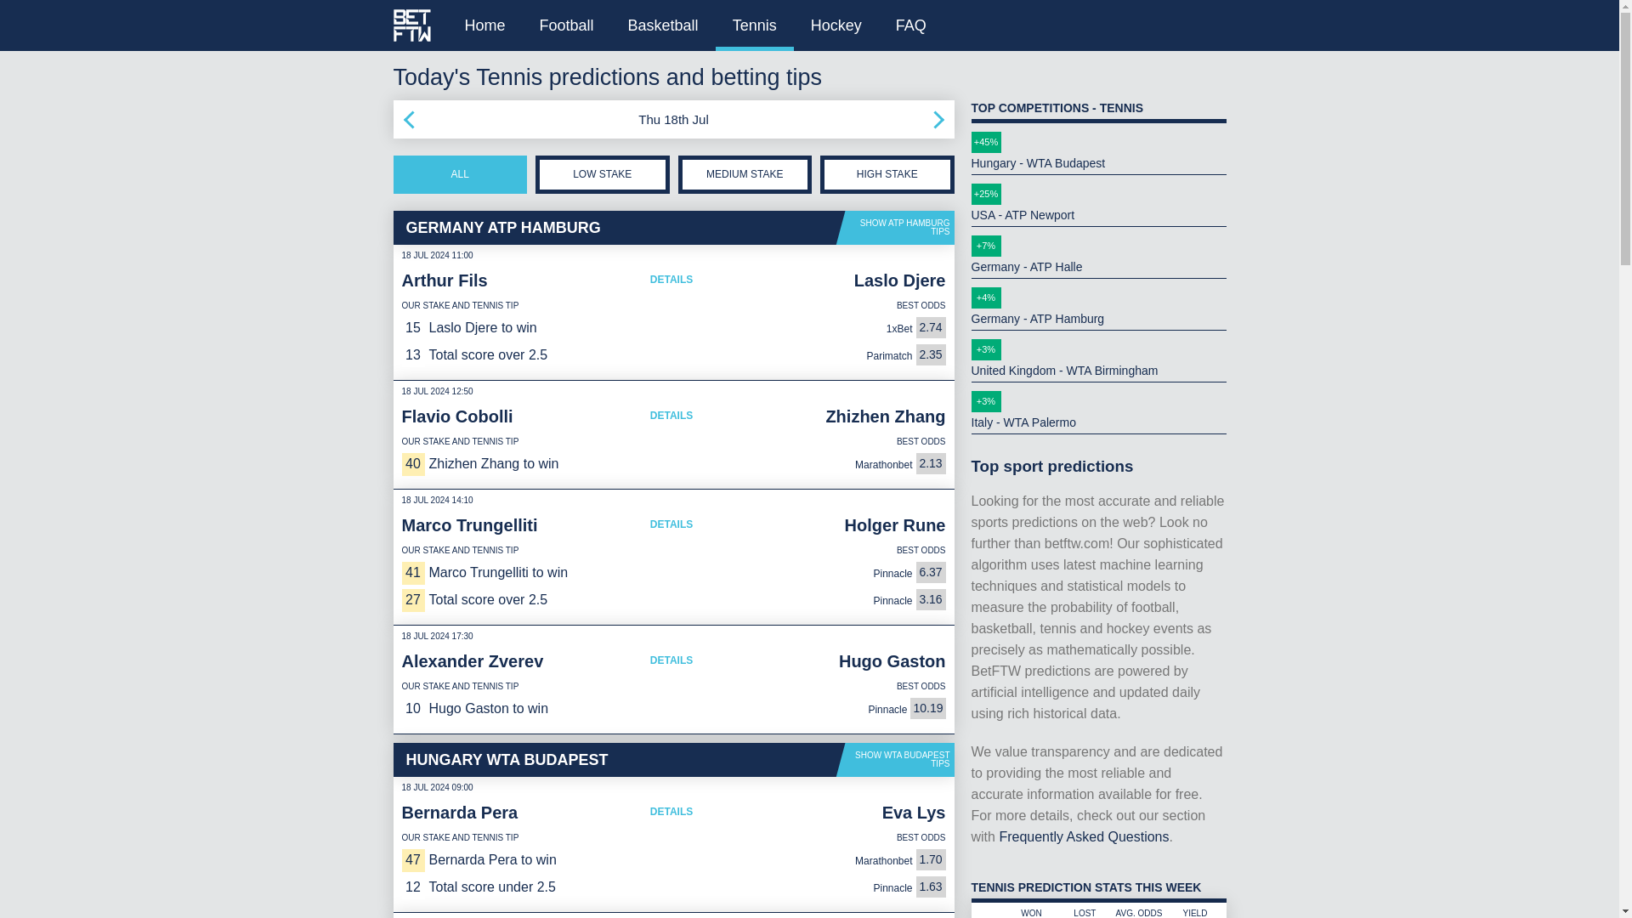 Image resolution: width=1632 pixels, height=918 pixels. Describe the element at coordinates (671, 524) in the screenshot. I see `DETAILS` at that location.